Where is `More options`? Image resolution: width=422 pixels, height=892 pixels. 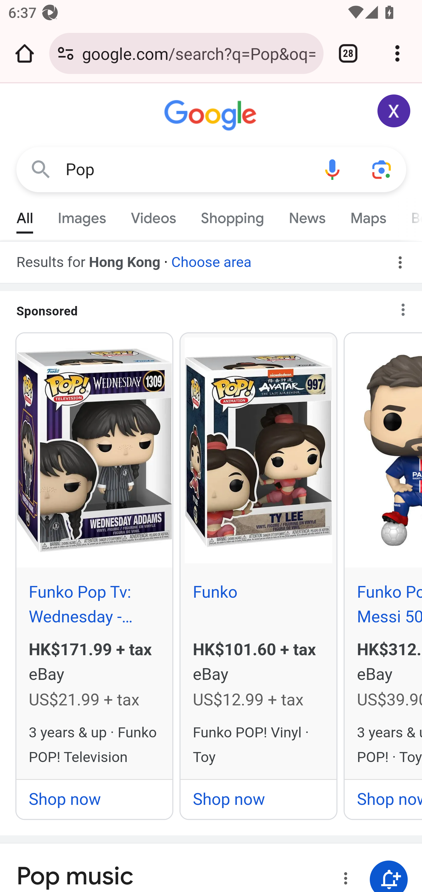
More options is located at coordinates (344, 878).